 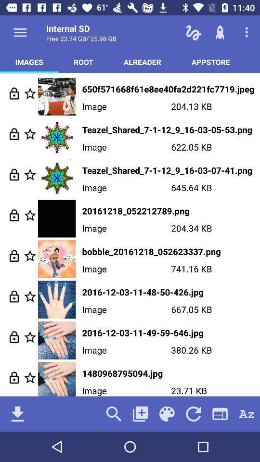 I want to click on like the image, so click(x=30, y=134).